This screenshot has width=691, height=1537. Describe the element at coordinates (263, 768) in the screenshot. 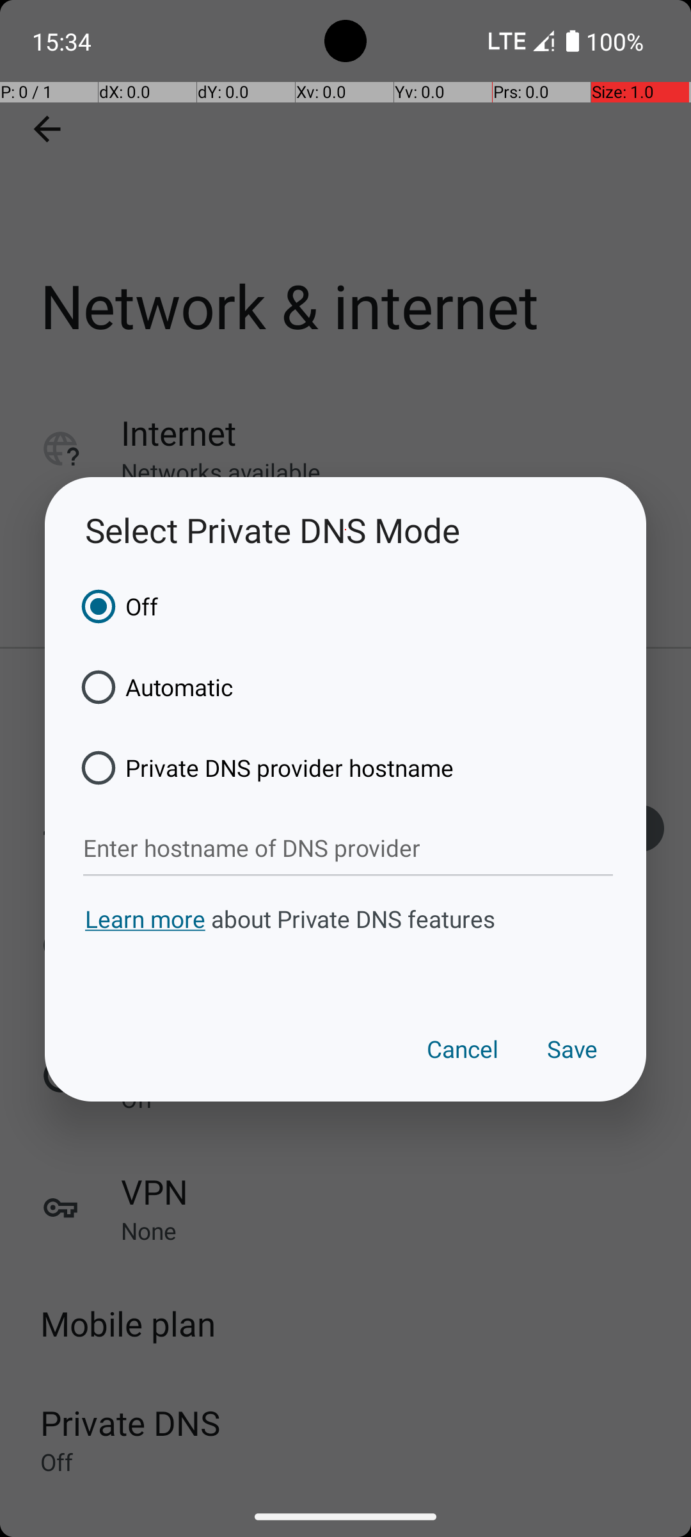

I see `Private DNS provider hostname` at that location.